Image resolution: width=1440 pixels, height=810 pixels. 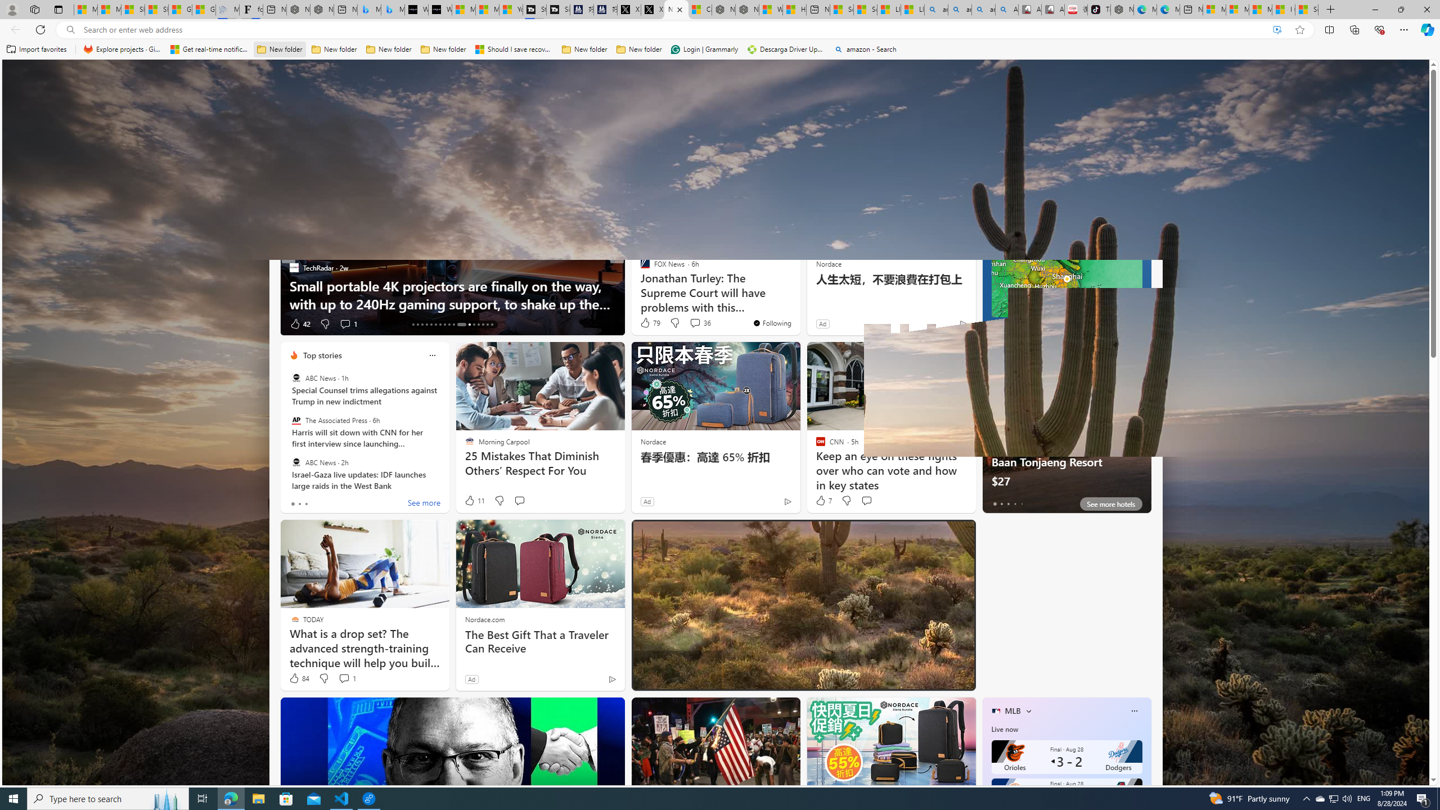 I want to click on View comments 17 Comment, so click(x=700, y=324).